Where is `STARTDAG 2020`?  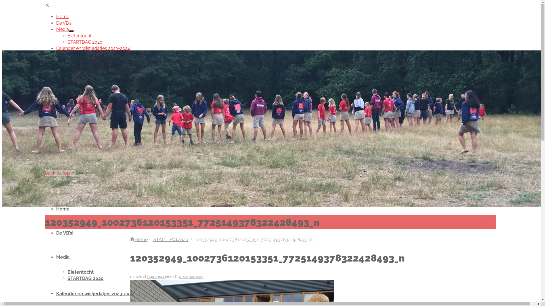
STARTDAG 2020 is located at coordinates (171, 240).